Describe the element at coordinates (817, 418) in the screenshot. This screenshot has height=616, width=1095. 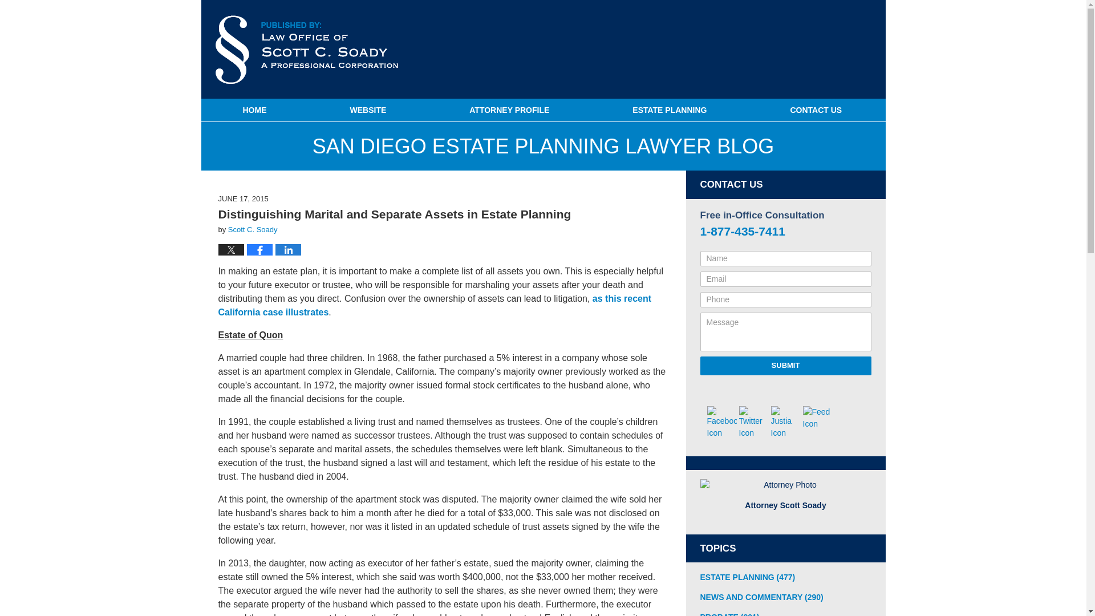
I see `Feed` at that location.